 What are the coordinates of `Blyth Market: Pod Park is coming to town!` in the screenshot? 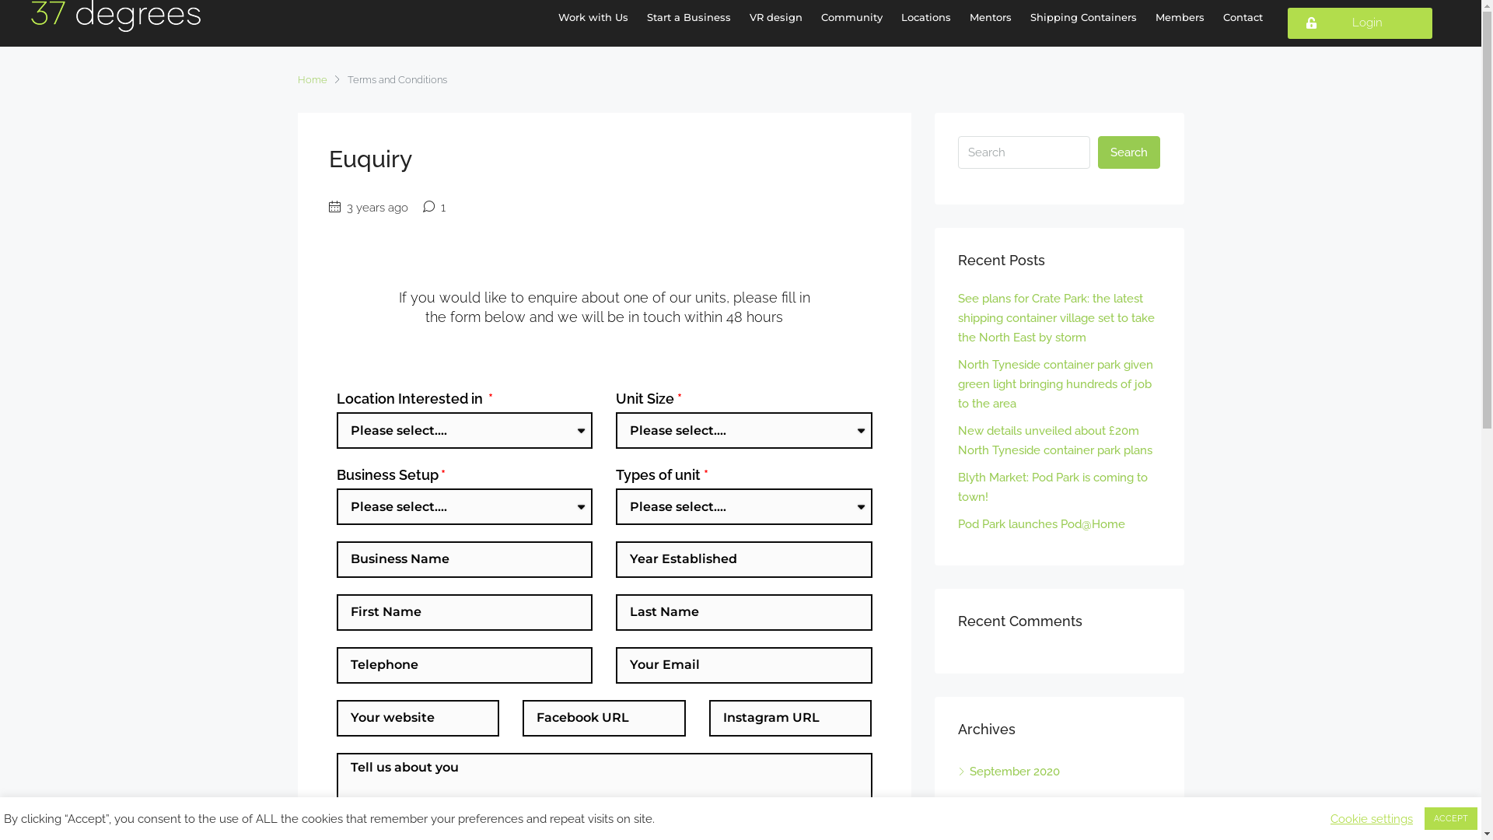 It's located at (1053, 487).